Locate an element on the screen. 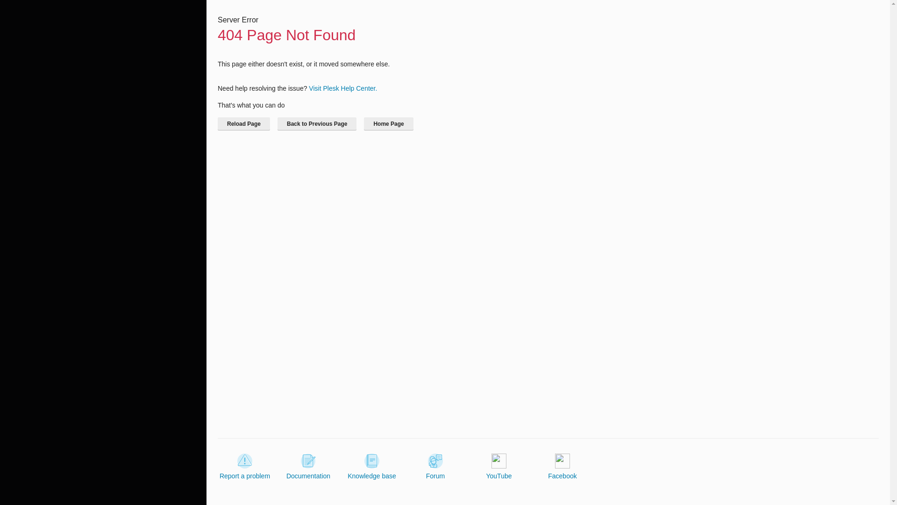 Image resolution: width=897 pixels, height=505 pixels. YouTube is located at coordinates (498, 467).